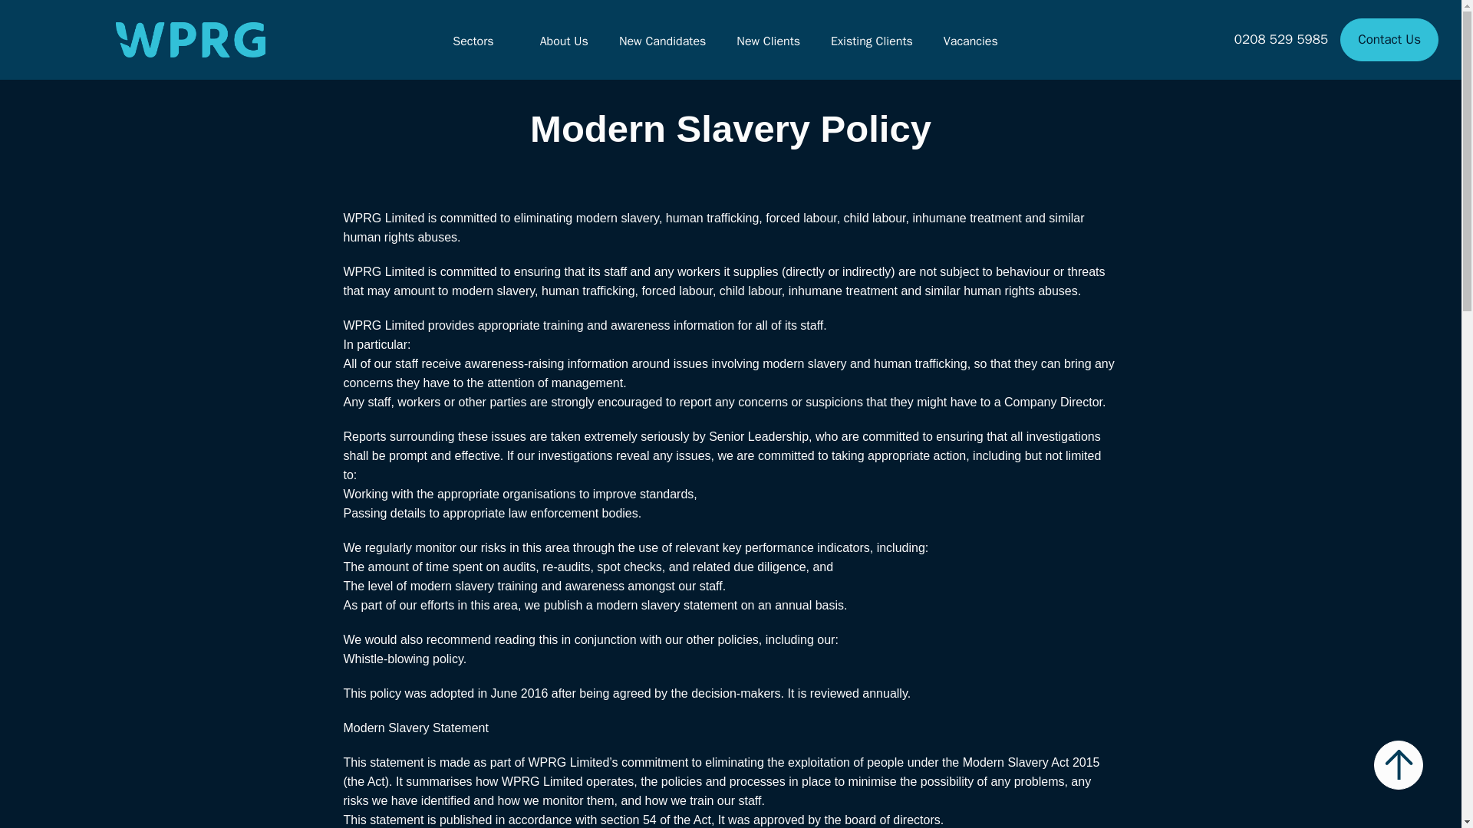 Image resolution: width=1473 pixels, height=828 pixels. Describe the element at coordinates (1389, 38) in the screenshot. I see `Contact Us` at that location.